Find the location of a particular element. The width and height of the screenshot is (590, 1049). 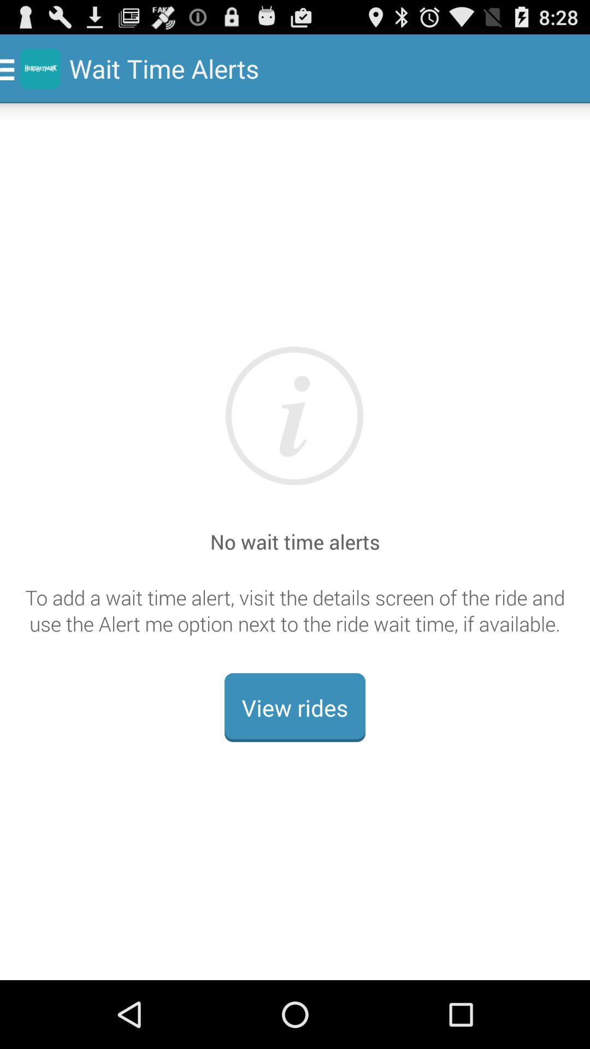

turn off view rides button is located at coordinates (295, 708).